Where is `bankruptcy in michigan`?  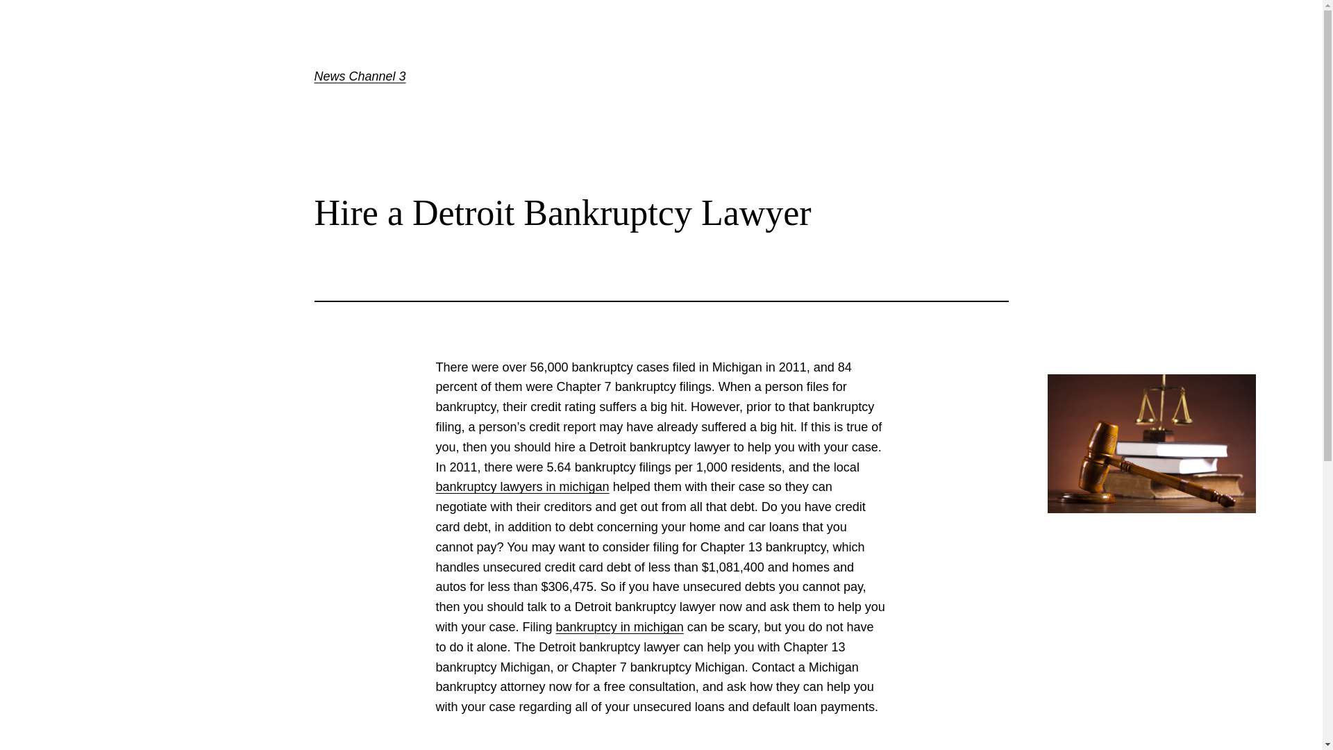
bankruptcy in michigan is located at coordinates (619, 626).